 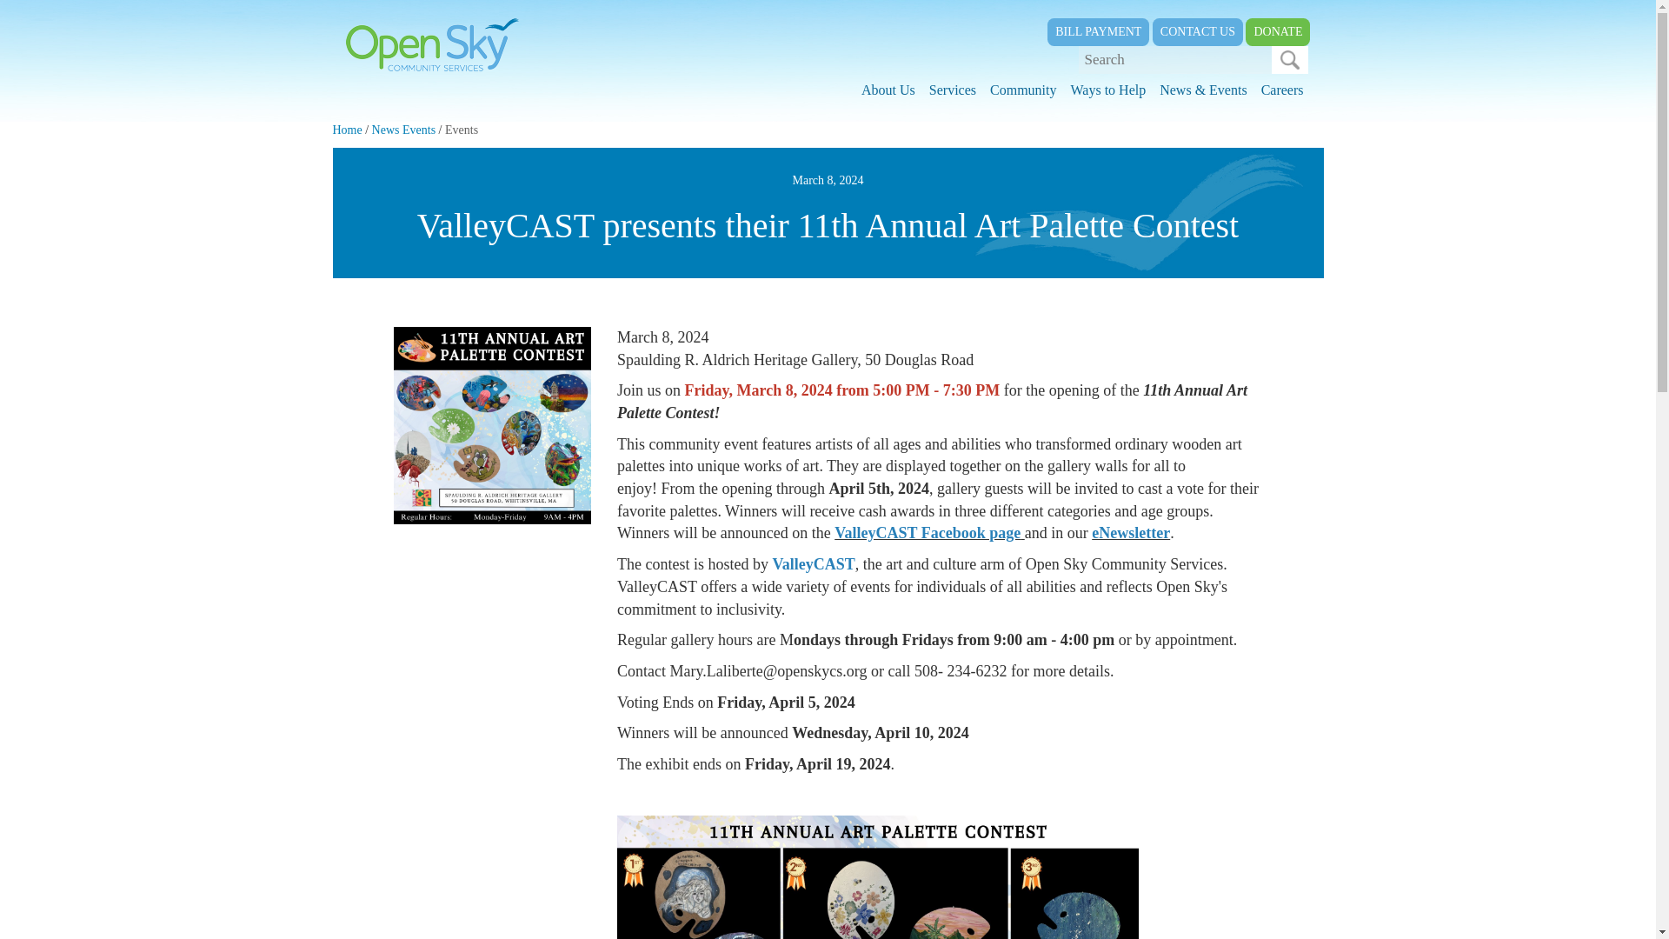 I want to click on Services, so click(x=953, y=90).